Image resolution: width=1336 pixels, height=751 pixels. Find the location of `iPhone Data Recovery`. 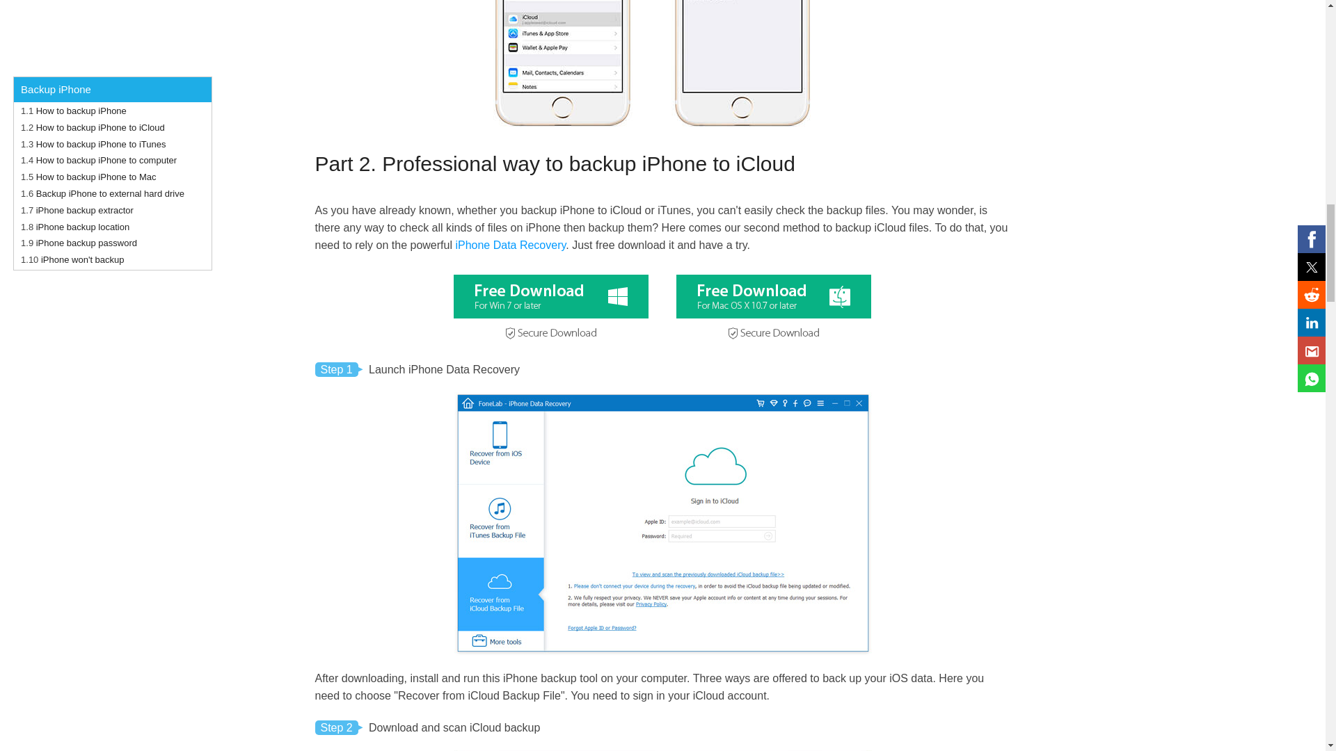

iPhone Data Recovery is located at coordinates (510, 245).